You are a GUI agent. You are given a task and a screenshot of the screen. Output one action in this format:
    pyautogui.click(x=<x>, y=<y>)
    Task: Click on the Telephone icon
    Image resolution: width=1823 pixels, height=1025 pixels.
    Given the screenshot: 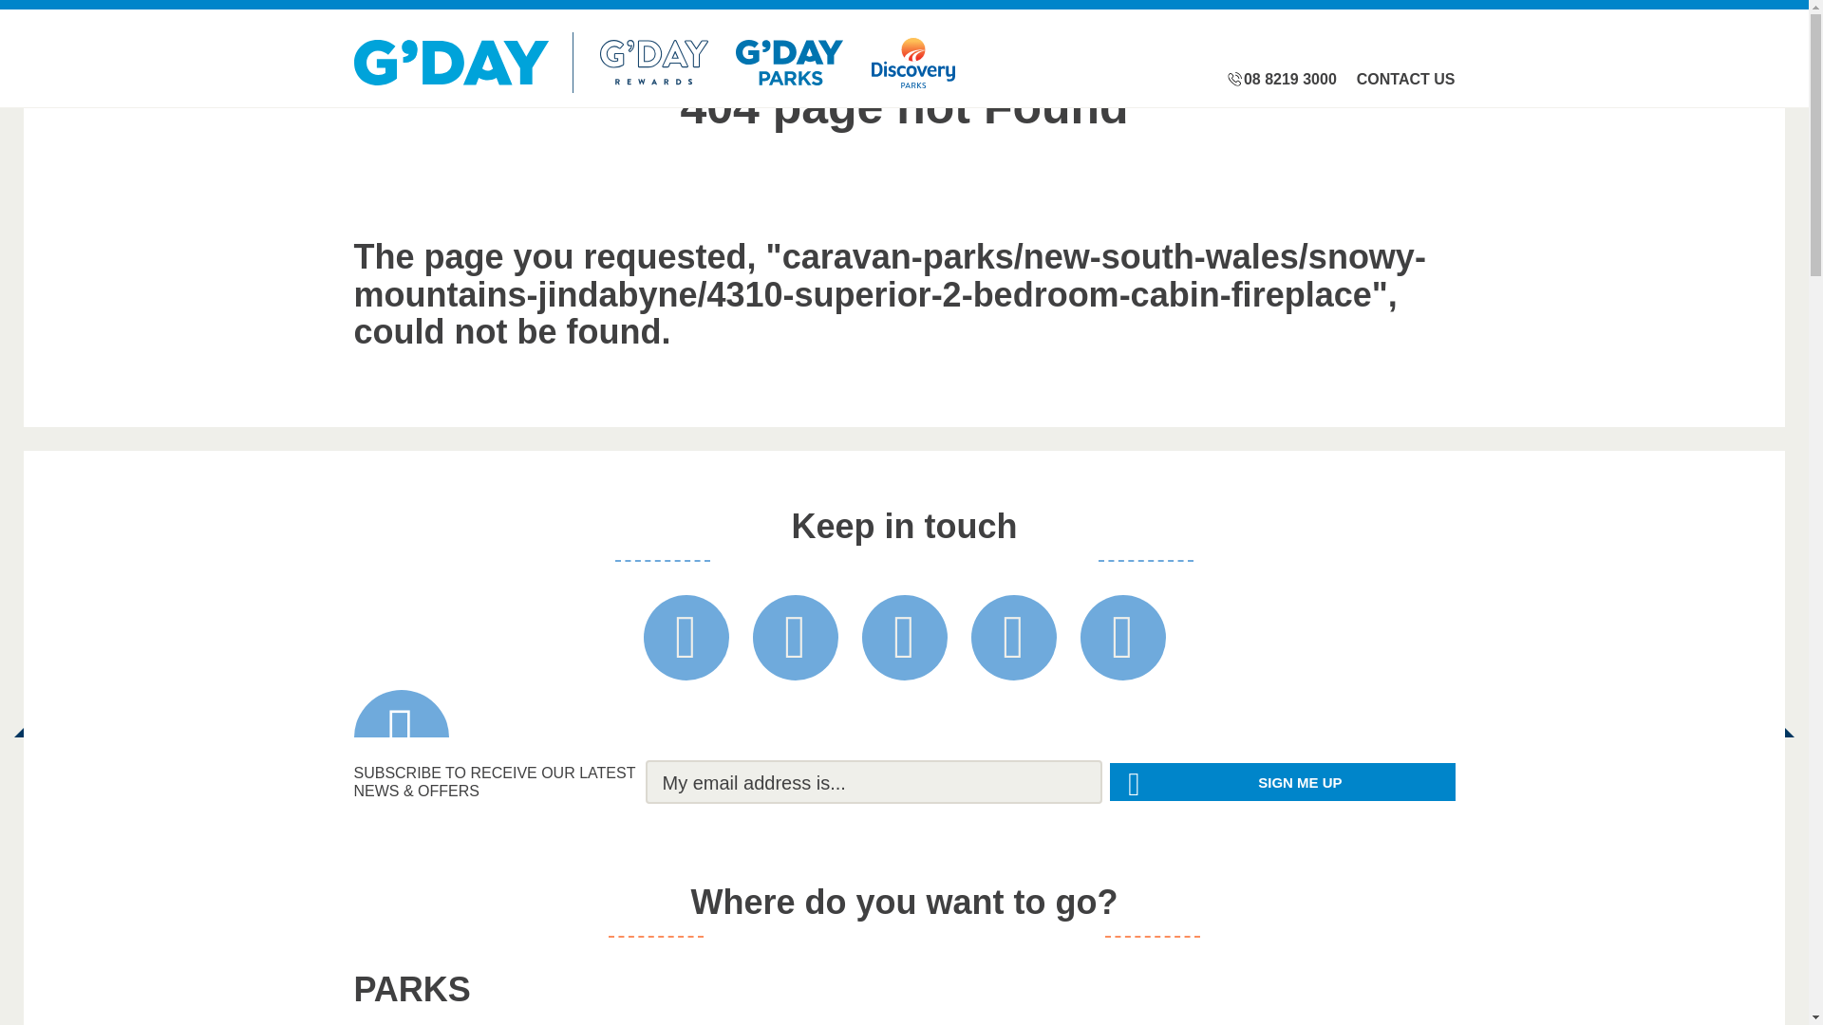 What is the action you would take?
    pyautogui.click(x=1234, y=80)
    